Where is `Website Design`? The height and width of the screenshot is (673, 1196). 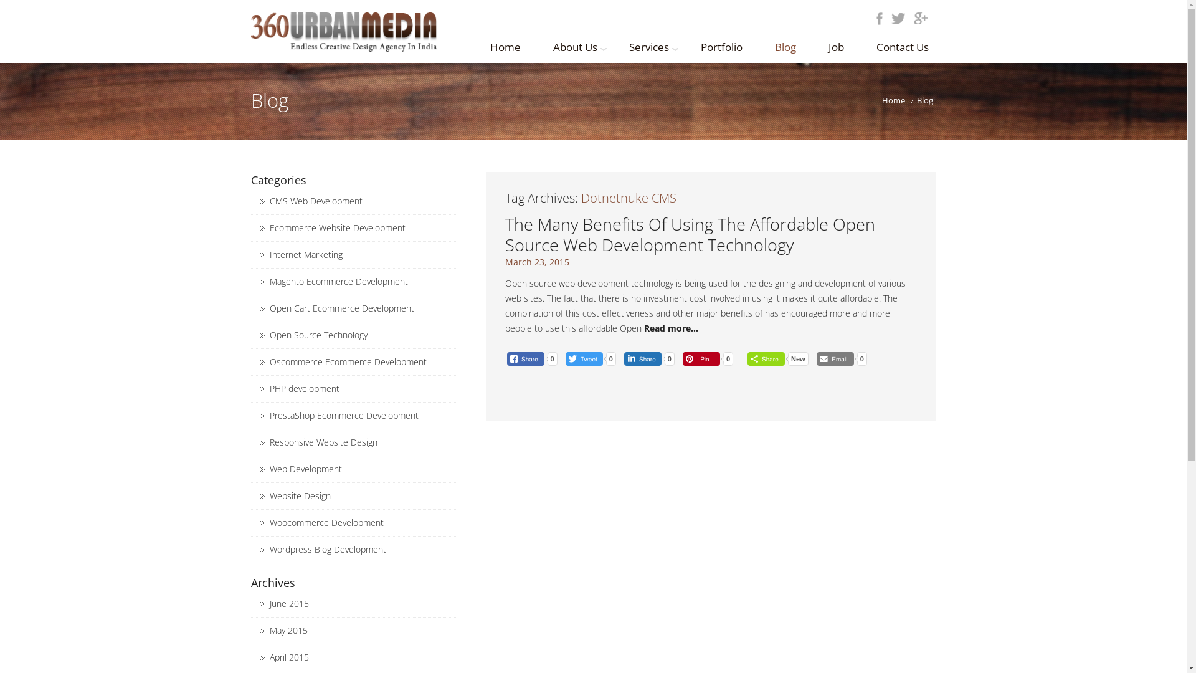 Website Design is located at coordinates (300, 496).